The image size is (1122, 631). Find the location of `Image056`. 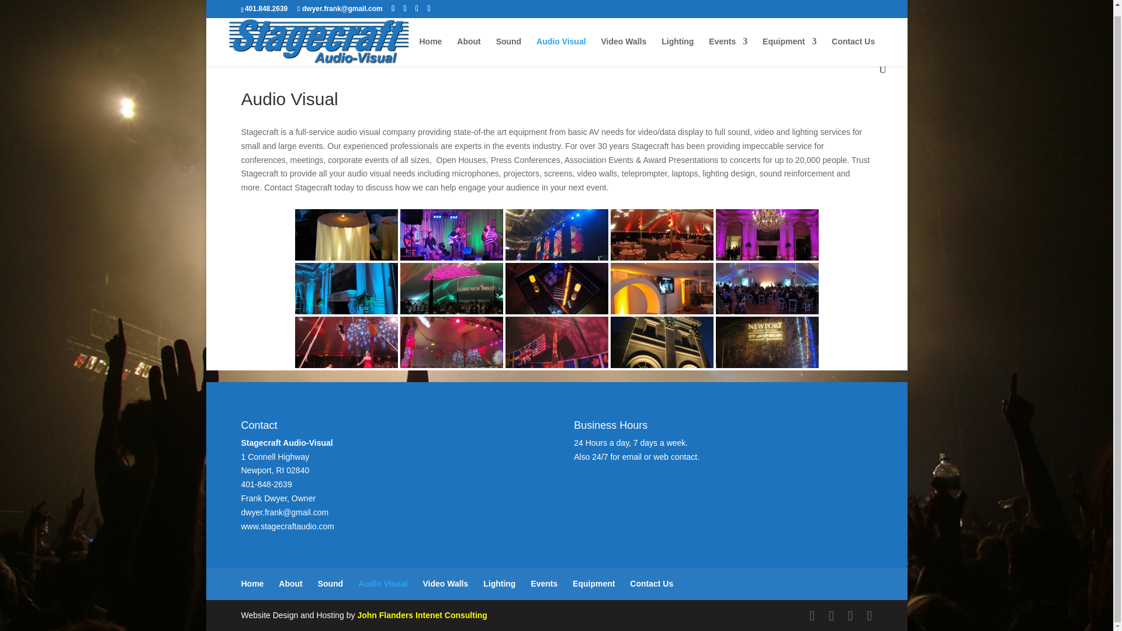

Image056 is located at coordinates (451, 234).